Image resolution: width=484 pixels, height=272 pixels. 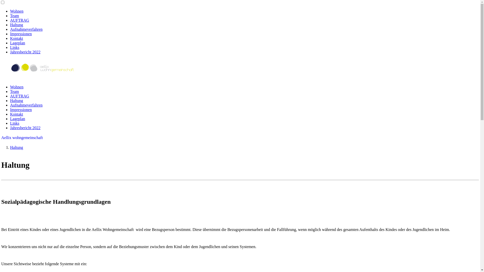 What do you see at coordinates (15, 47) in the screenshot?
I see `Links` at bounding box center [15, 47].